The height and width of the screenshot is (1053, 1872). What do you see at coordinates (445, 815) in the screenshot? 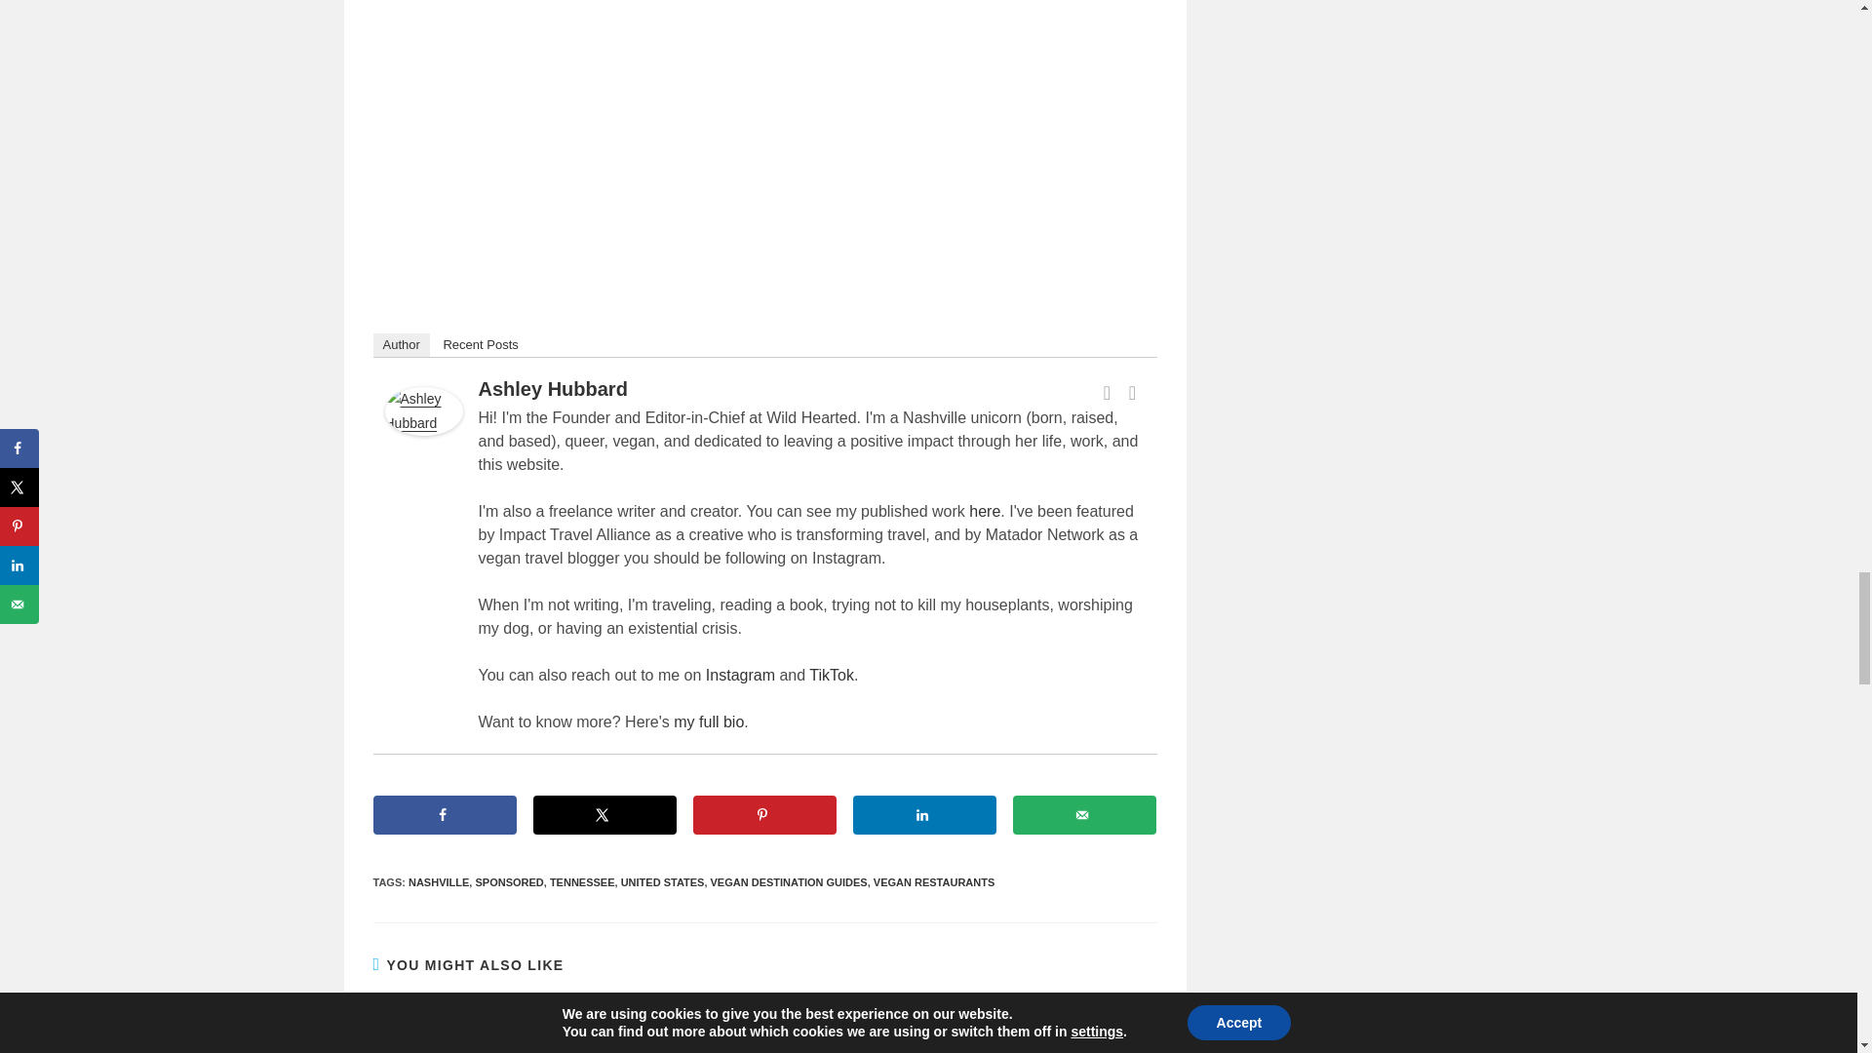
I see `Share on Facebook` at bounding box center [445, 815].